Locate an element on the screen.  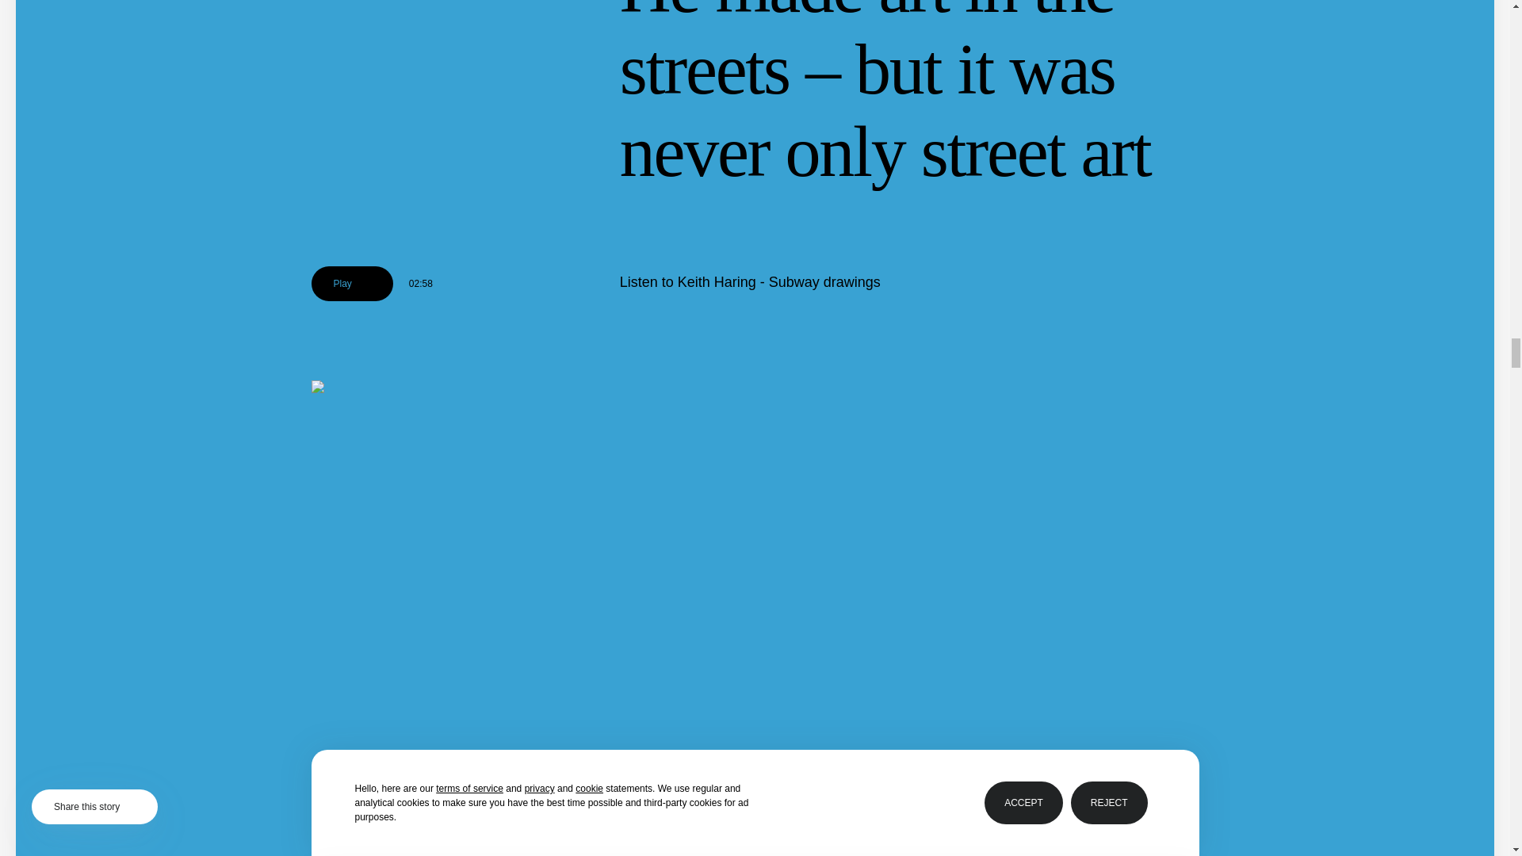
Play is located at coordinates (351, 284).